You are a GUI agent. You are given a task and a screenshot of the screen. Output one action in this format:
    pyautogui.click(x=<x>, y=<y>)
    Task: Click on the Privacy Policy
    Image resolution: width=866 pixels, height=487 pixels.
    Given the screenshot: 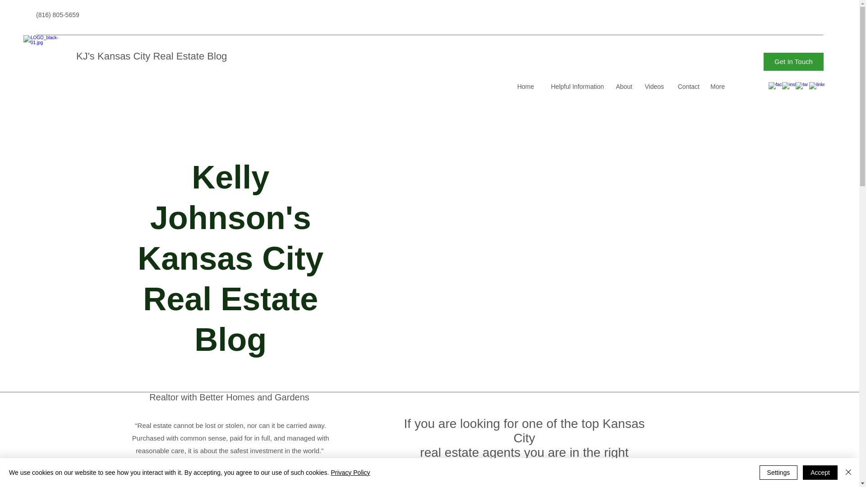 What is the action you would take?
    pyautogui.click(x=350, y=473)
    